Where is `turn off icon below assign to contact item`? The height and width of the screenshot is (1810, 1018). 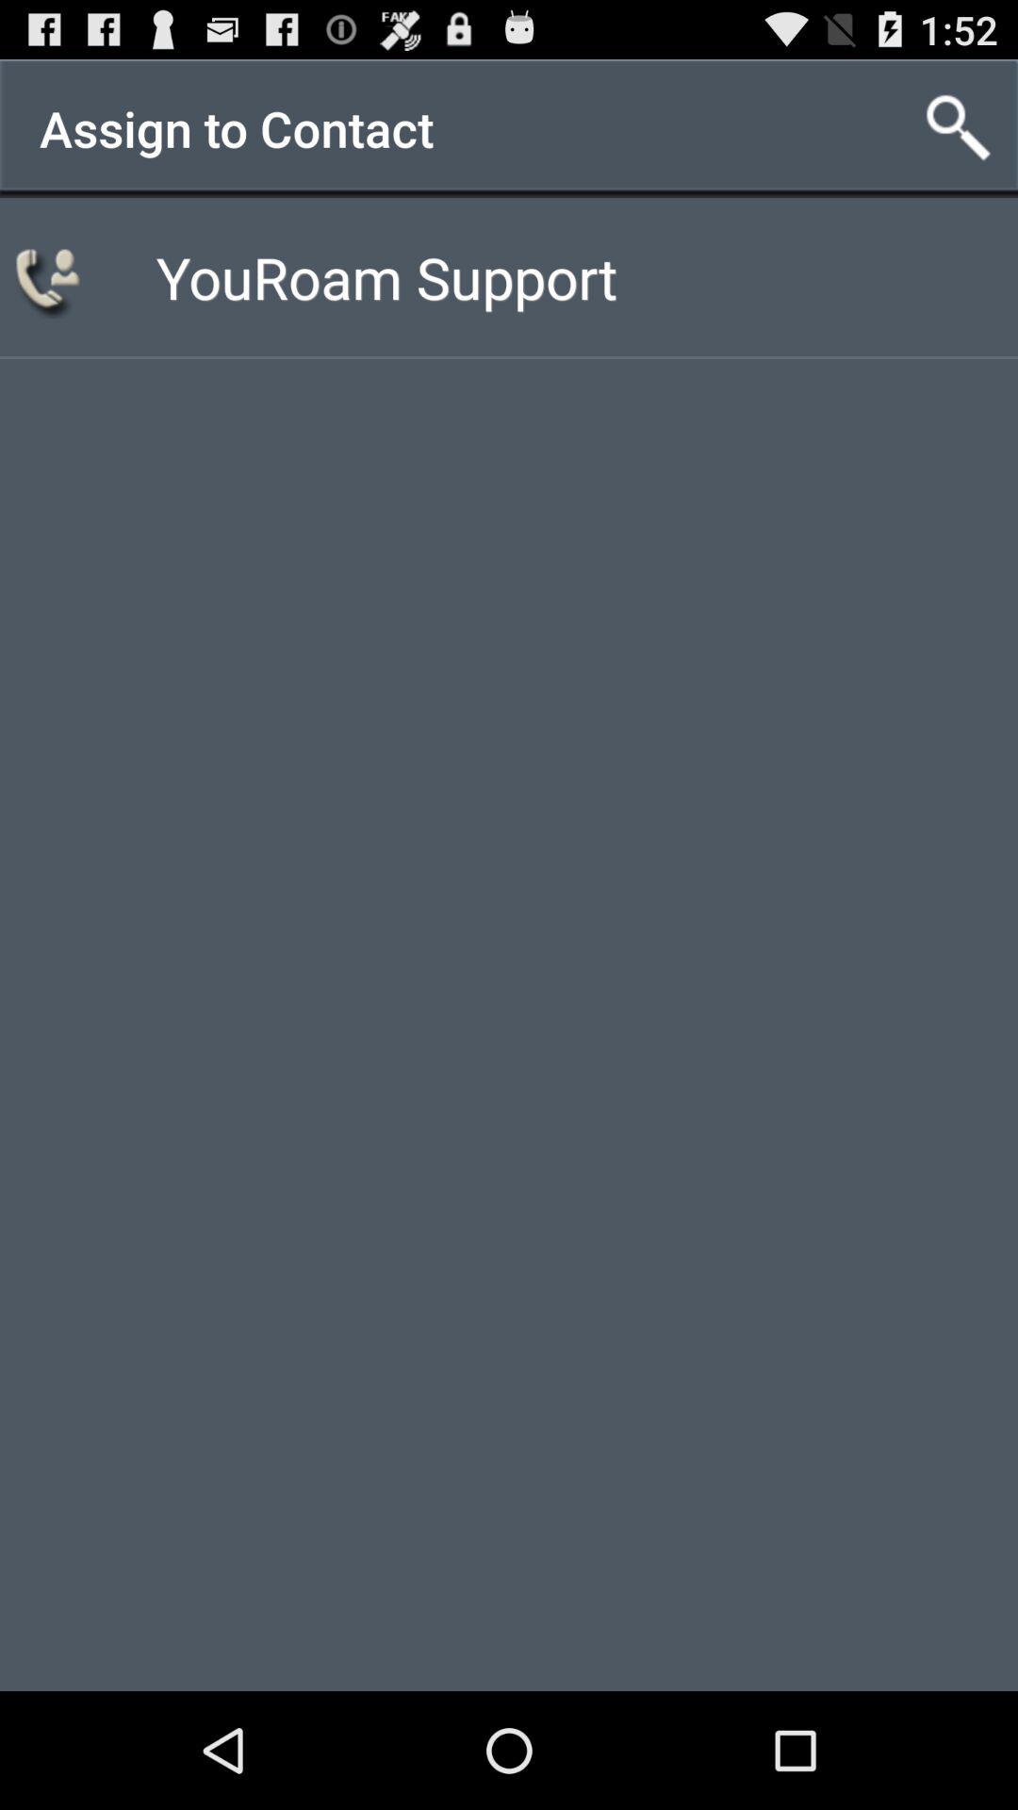
turn off icon below assign to contact item is located at coordinates (386, 277).